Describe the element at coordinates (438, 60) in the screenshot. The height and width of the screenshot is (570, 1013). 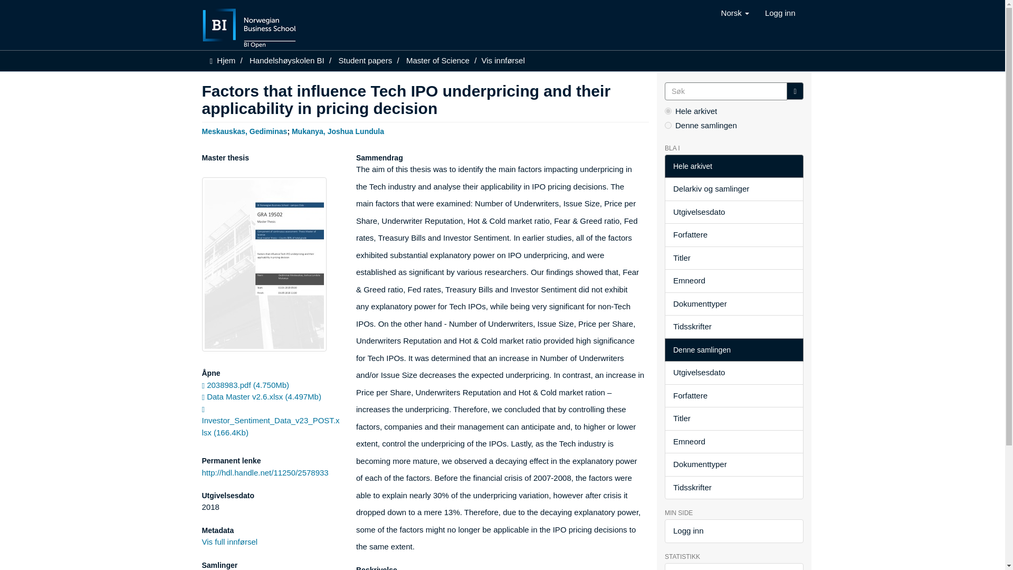
I see `Master of Science` at that location.